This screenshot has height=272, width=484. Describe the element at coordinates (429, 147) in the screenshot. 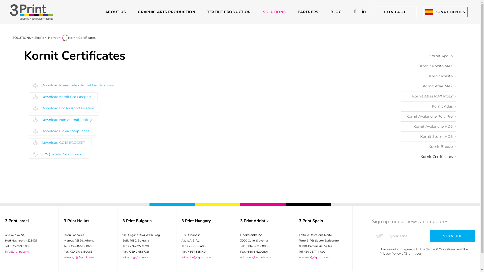

I see `Kornit Breeze` at that location.